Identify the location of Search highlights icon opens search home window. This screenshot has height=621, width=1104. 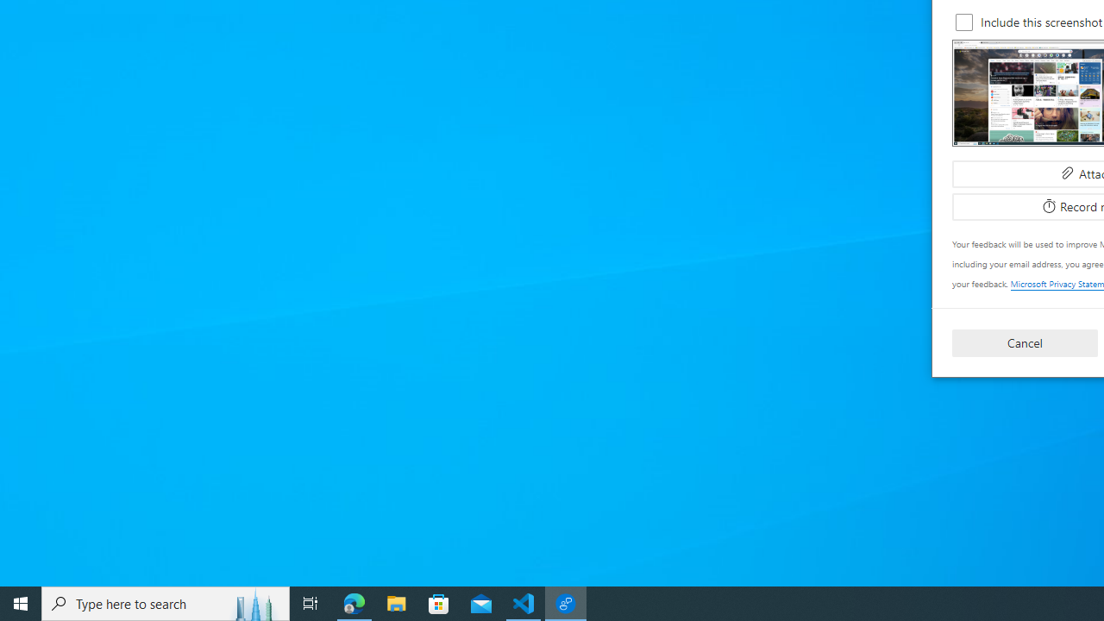
(255, 604).